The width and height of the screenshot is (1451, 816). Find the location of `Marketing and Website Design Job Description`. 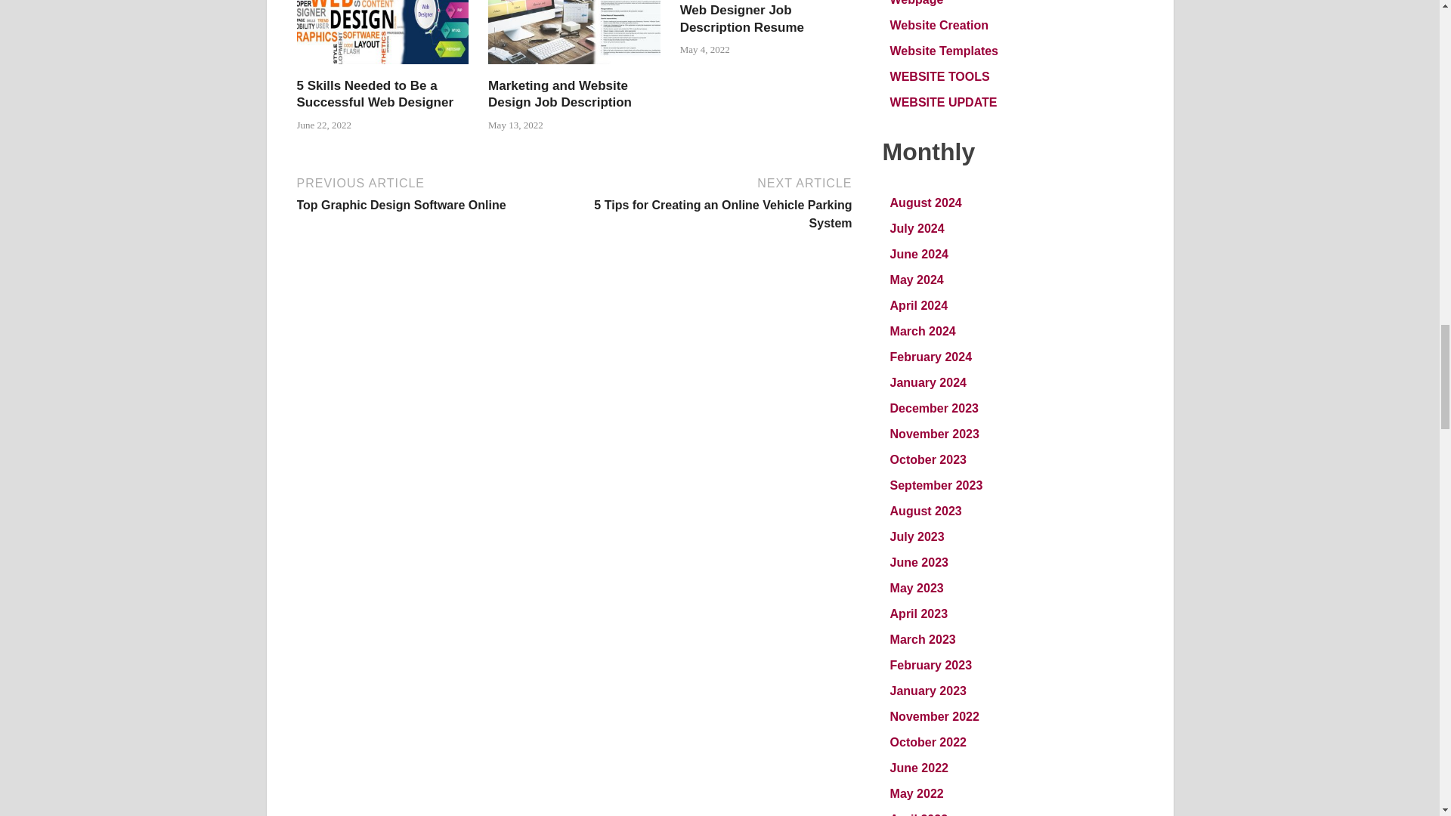

Marketing and Website Design Job Description is located at coordinates (574, 68).